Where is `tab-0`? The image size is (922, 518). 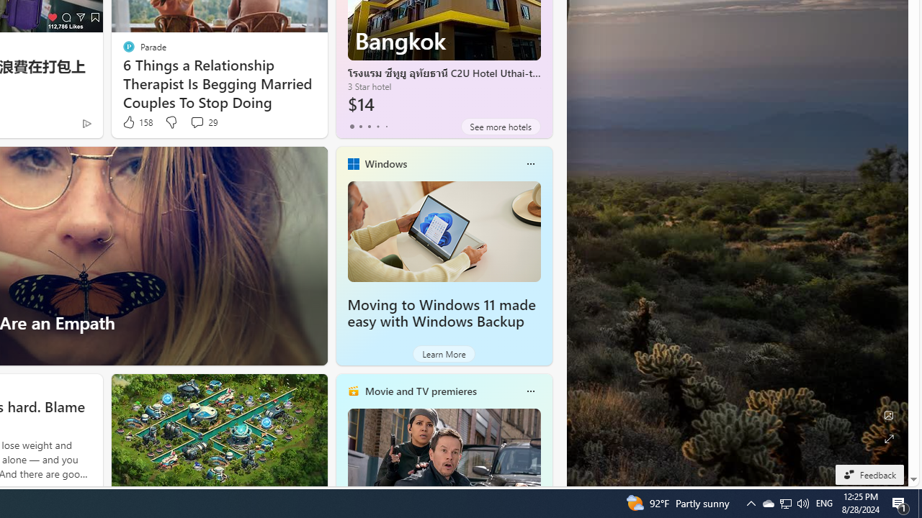 tab-0 is located at coordinates (352, 127).